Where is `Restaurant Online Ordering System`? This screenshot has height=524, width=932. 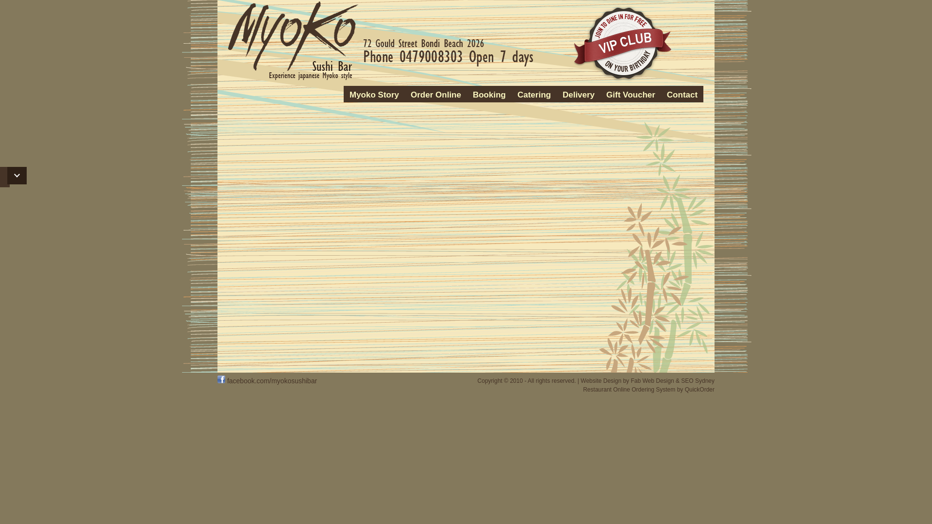 Restaurant Online Ordering System is located at coordinates (629, 390).